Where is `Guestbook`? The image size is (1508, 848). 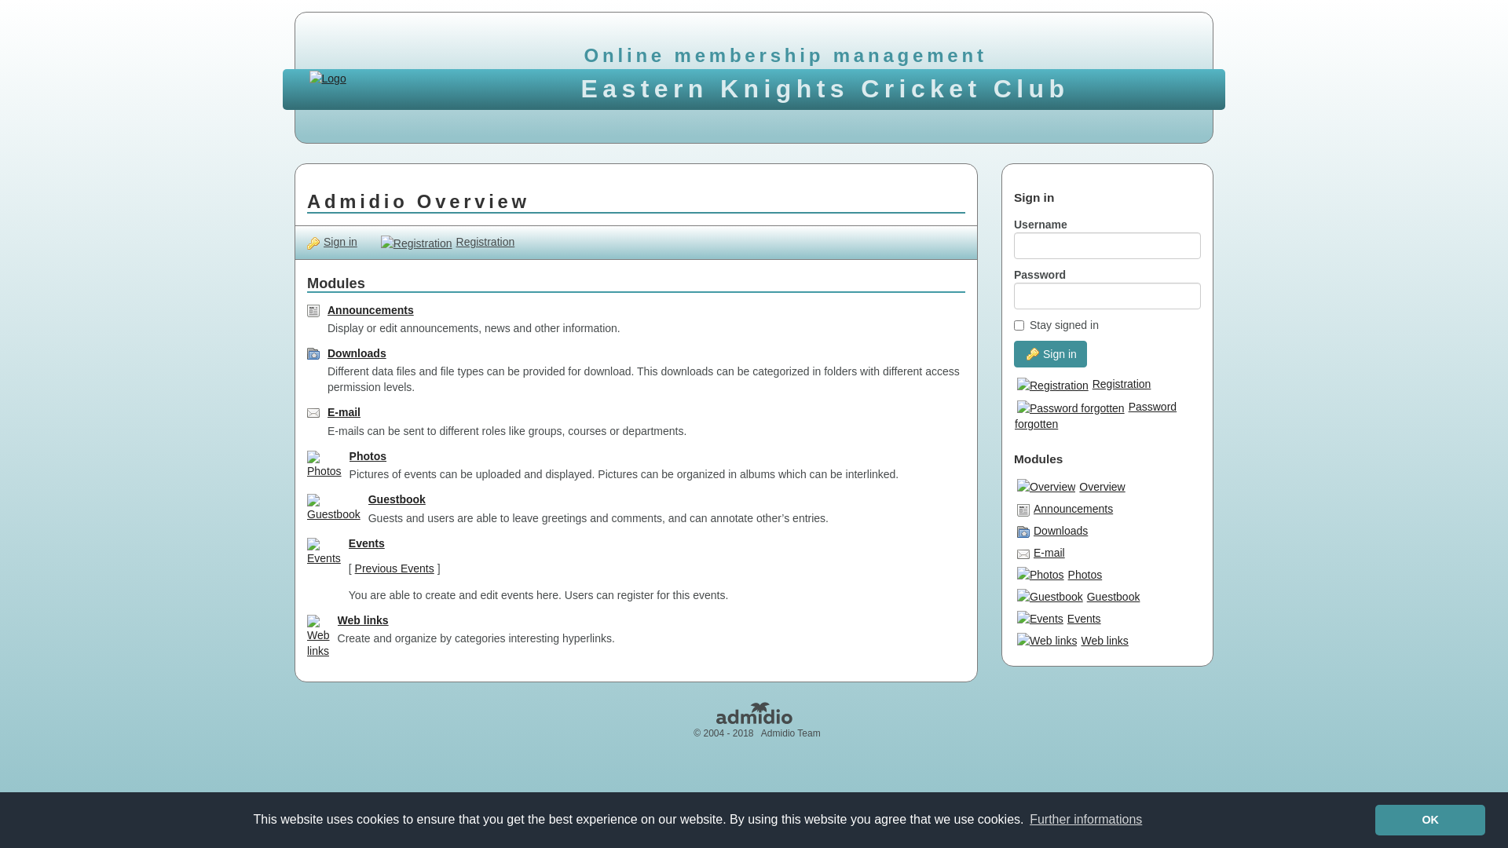
Guestbook is located at coordinates (397, 499).